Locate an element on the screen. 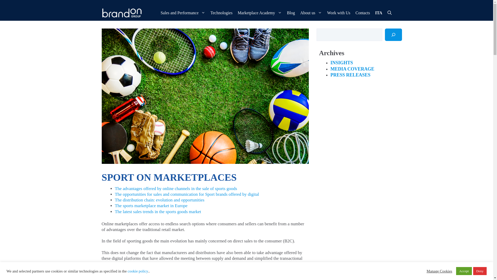  MEDIA COVERAGE is located at coordinates (352, 69).